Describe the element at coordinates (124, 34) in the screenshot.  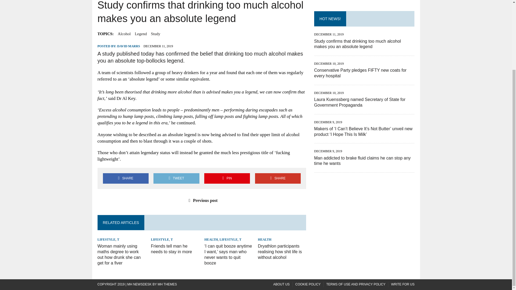
I see `Alcohol` at that location.